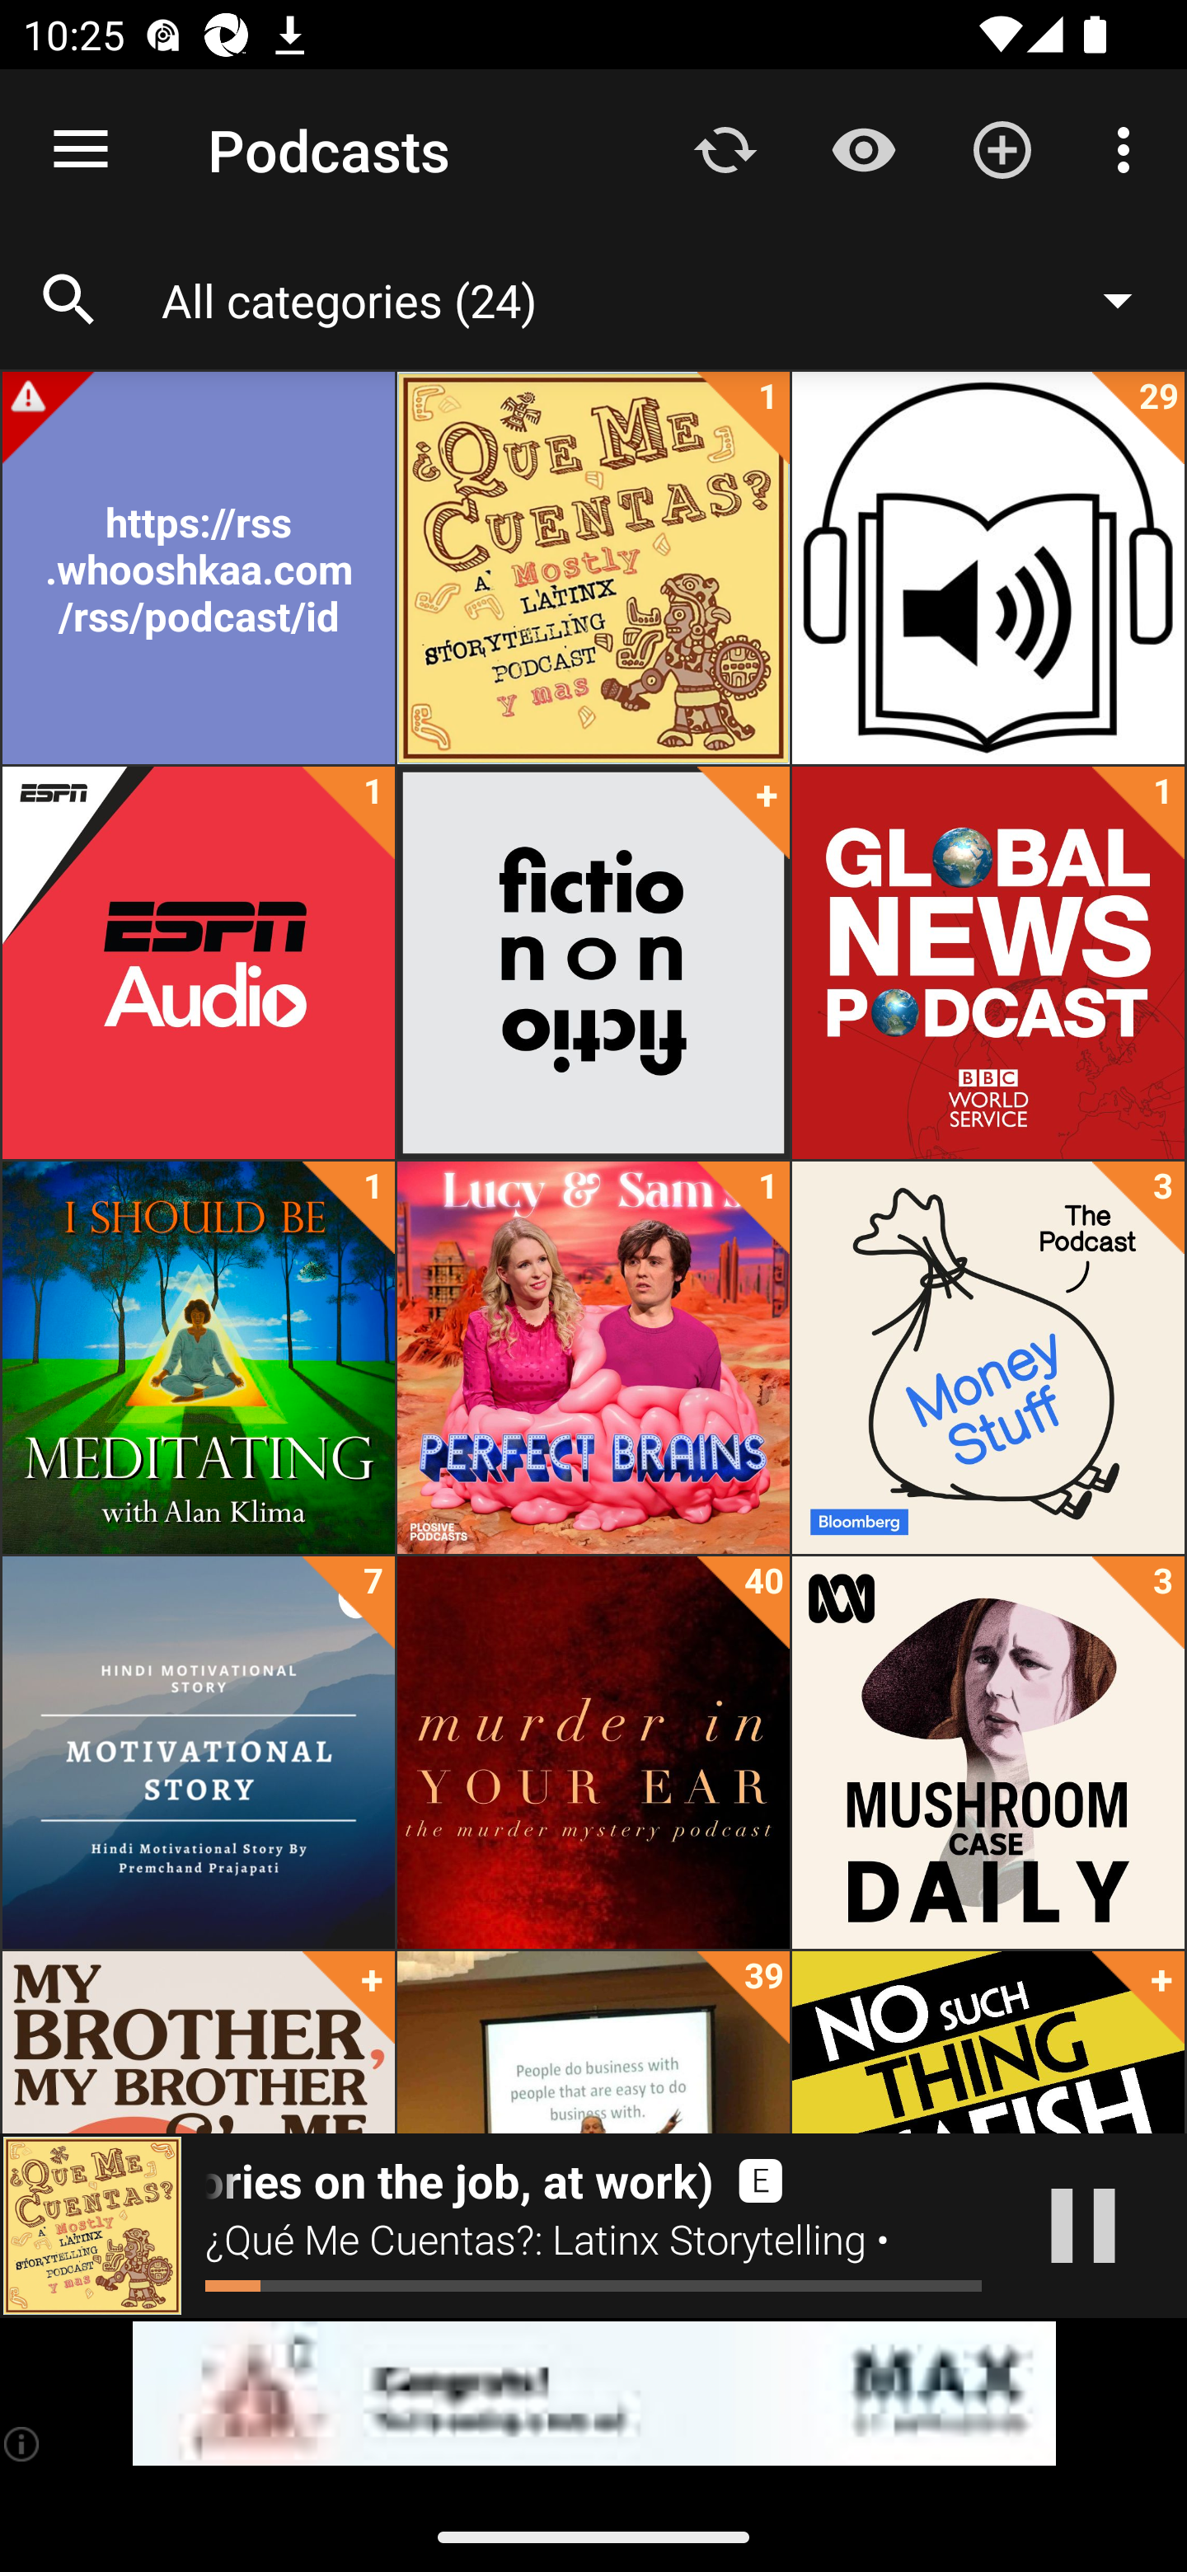  I want to click on ESPN Audio 1, so click(198, 963).